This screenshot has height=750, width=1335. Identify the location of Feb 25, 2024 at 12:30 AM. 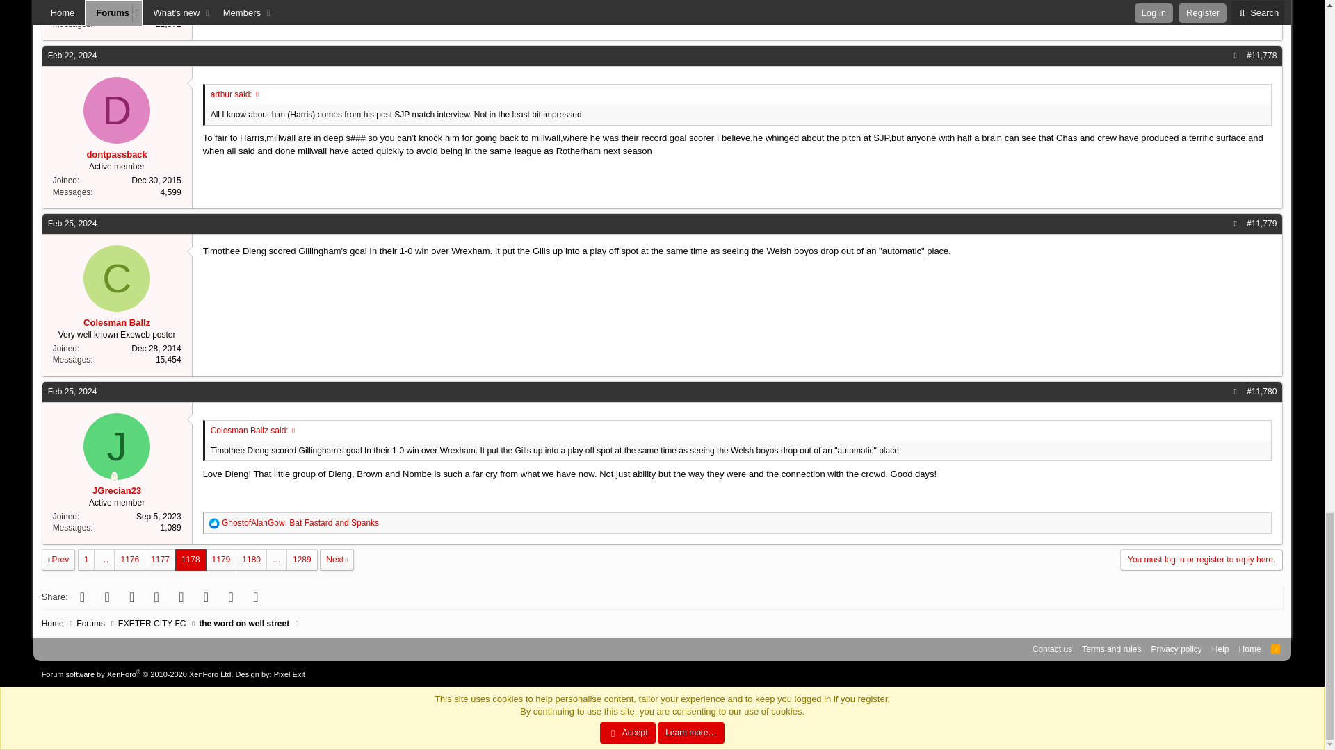
(72, 392).